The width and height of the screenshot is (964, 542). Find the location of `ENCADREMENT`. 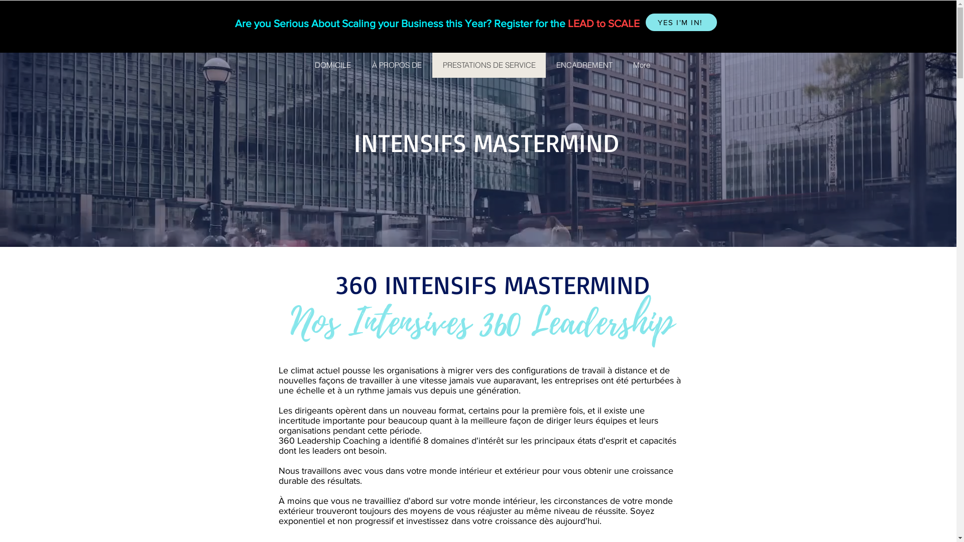

ENCADREMENT is located at coordinates (583, 65).